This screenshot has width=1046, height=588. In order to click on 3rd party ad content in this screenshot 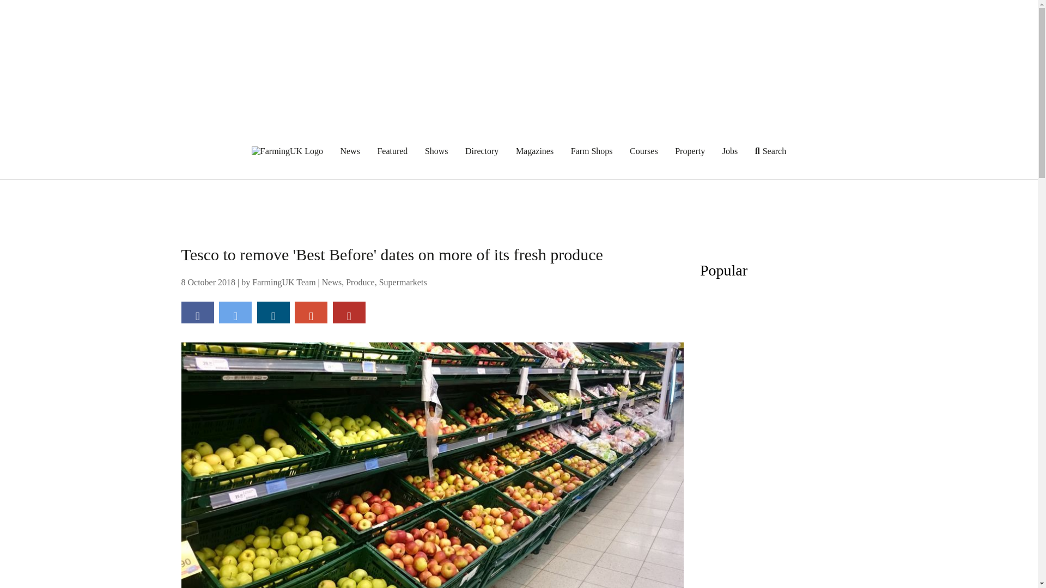, I will do `click(519, 204)`.